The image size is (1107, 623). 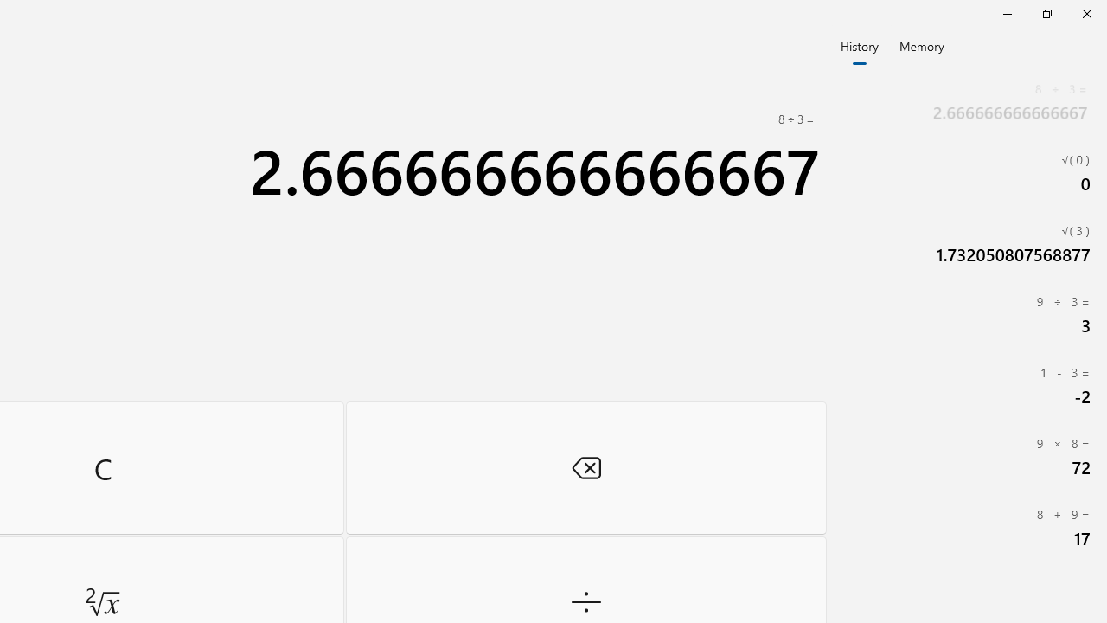 I want to click on 1 Minus ( 3= Minus (2, so click(x=969, y=385).